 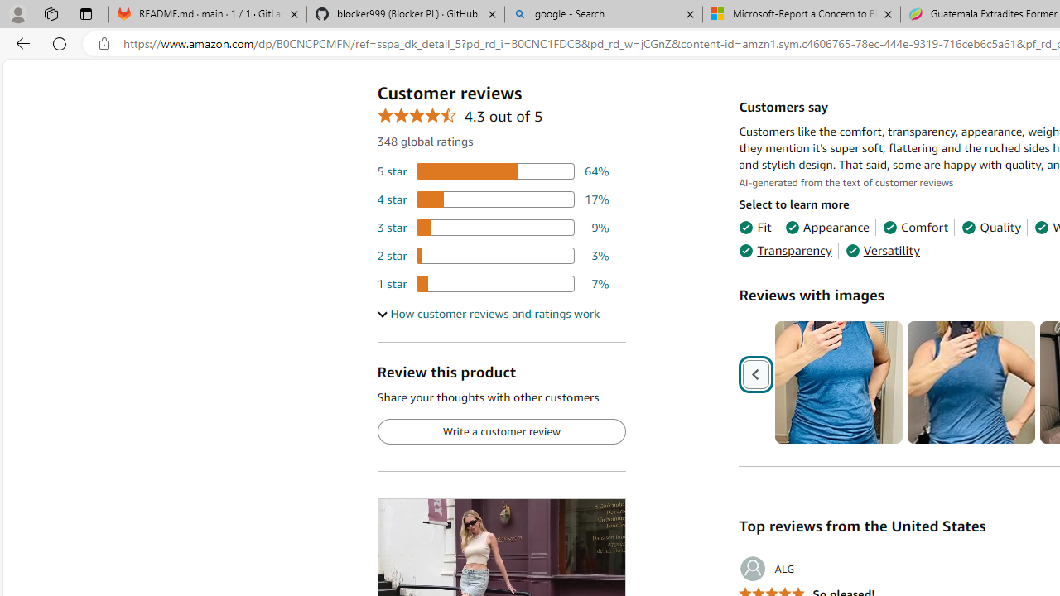 What do you see at coordinates (883, 251) in the screenshot?
I see `Versatility` at bounding box center [883, 251].